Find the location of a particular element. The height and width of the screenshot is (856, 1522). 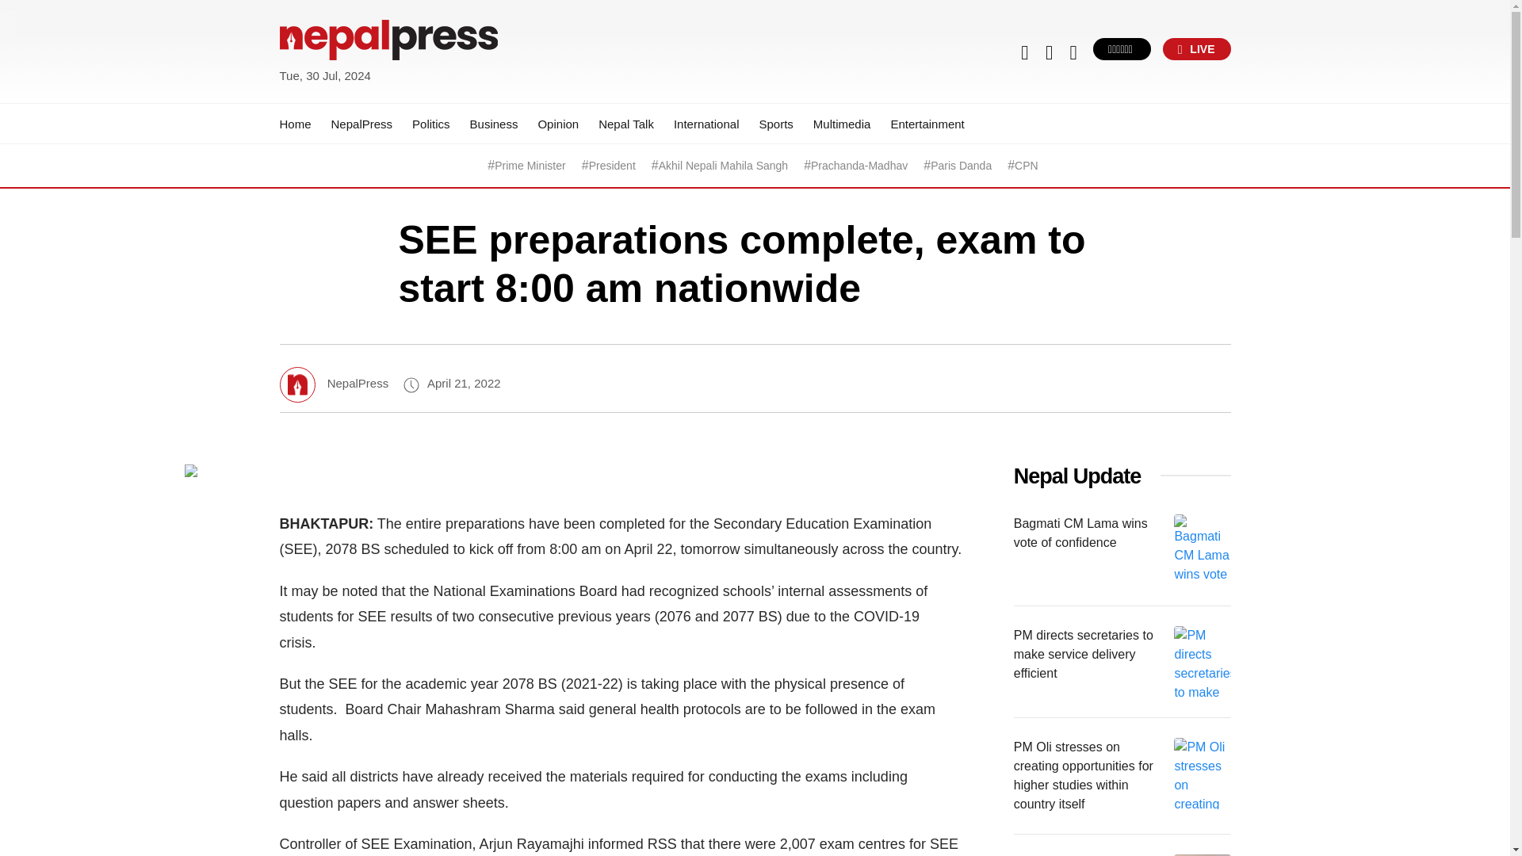

President is located at coordinates (612, 166).